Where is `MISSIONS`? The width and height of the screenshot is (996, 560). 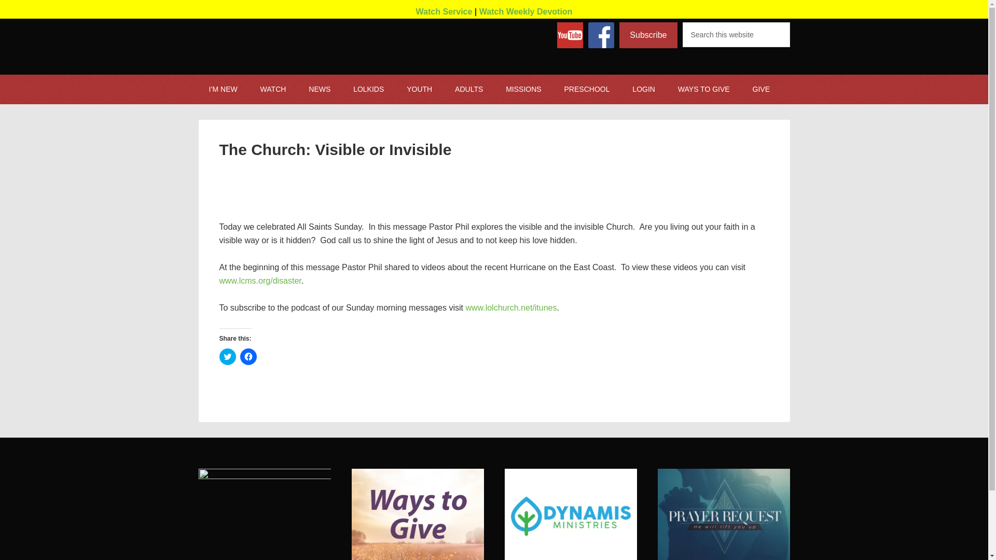 MISSIONS is located at coordinates (523, 89).